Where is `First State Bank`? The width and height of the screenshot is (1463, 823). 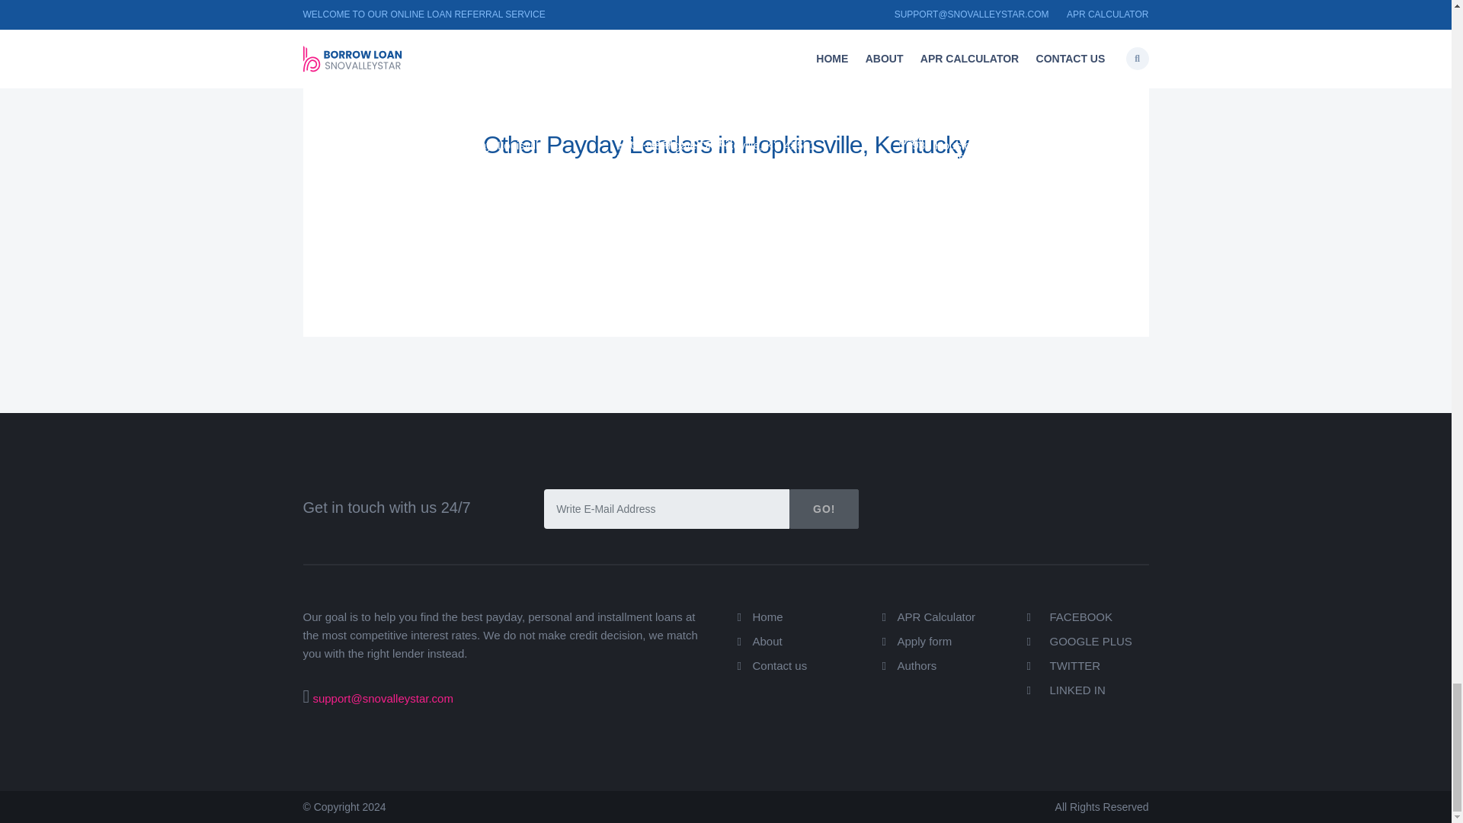
First State Bank is located at coordinates (670, 95).